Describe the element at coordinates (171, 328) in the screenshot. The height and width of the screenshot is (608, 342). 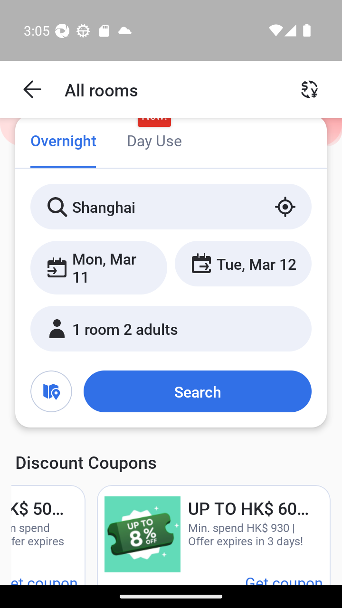
I see `1 room 2 adults` at that location.